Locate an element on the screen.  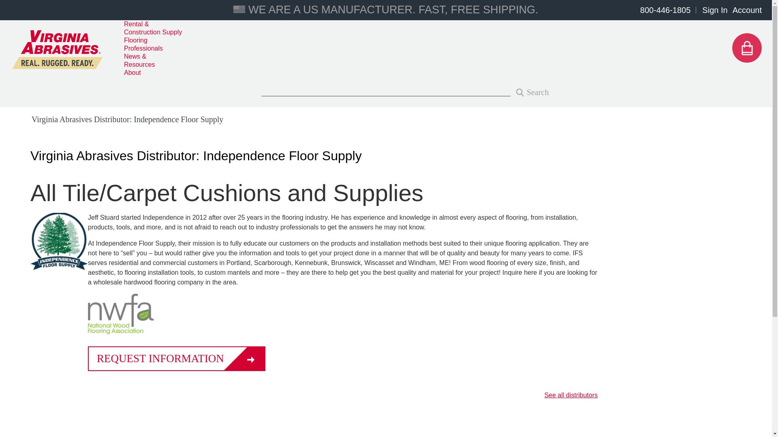
Sign In is located at coordinates (715, 10).